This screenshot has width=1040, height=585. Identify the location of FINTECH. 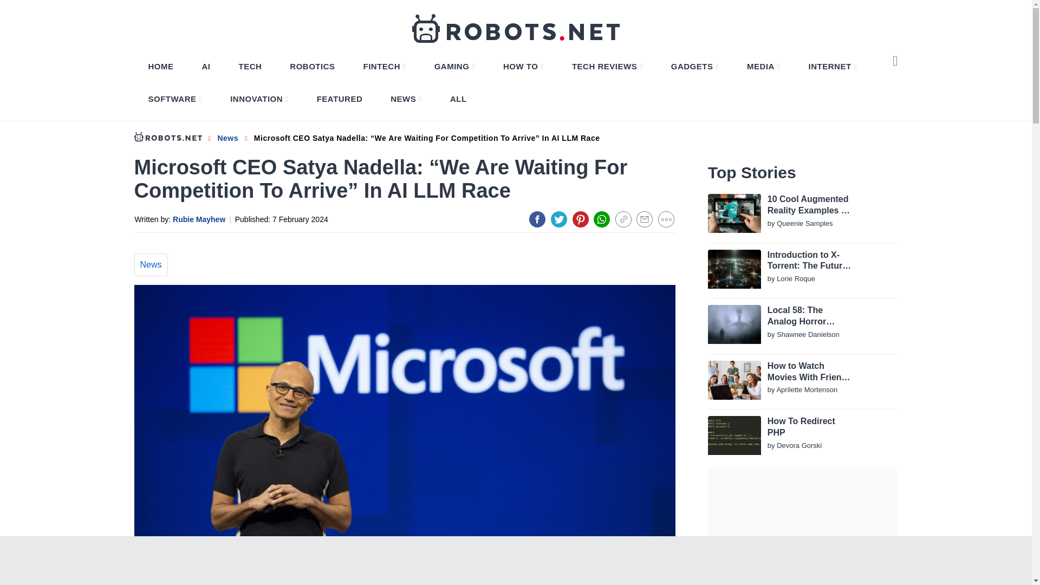
(385, 66).